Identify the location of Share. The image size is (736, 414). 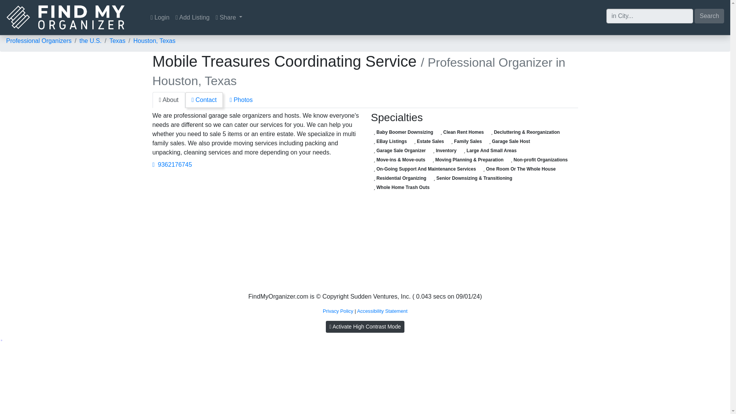
(229, 17).